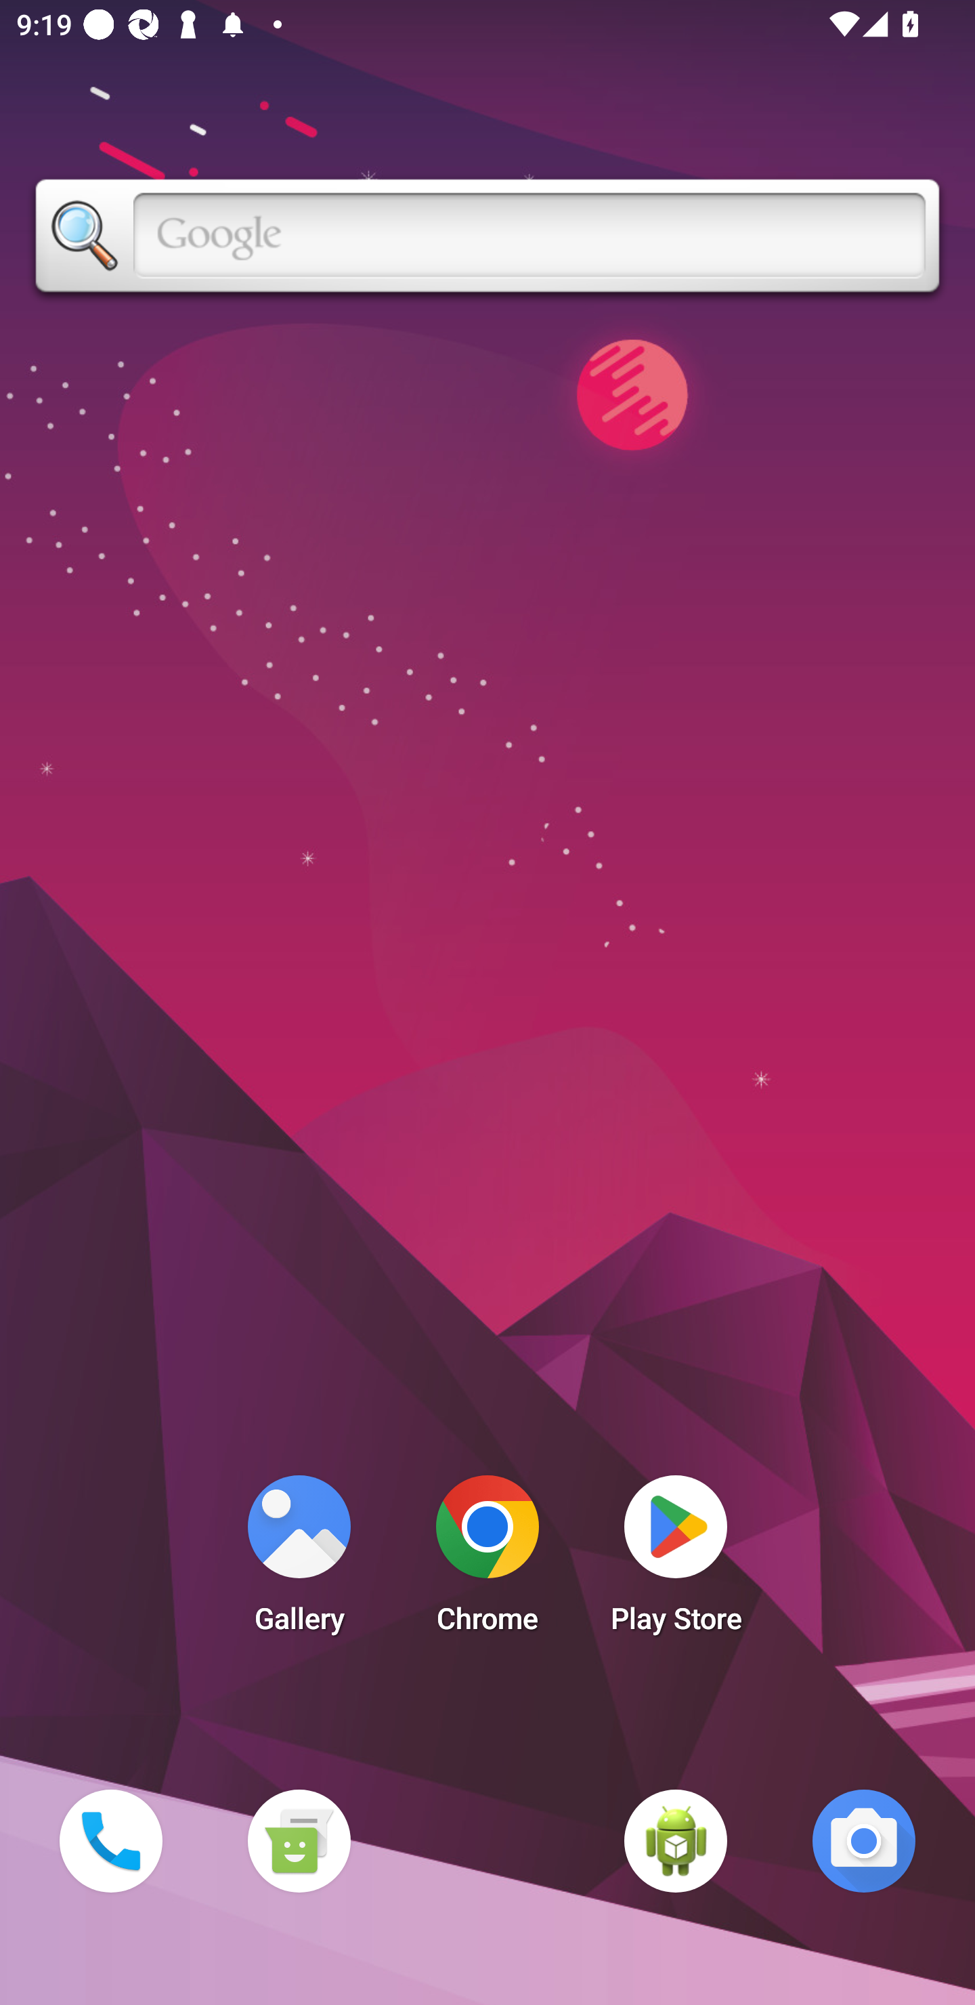 Image resolution: width=975 pixels, height=2005 pixels. I want to click on Gallery, so click(299, 1561).